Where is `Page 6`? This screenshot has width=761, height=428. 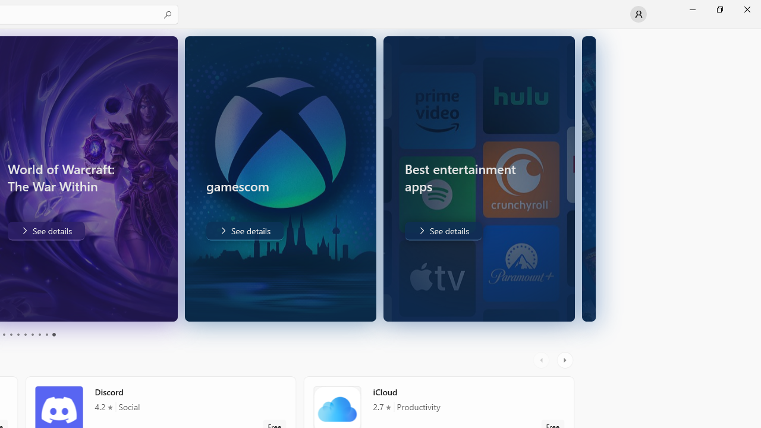 Page 6 is located at coordinates (25, 334).